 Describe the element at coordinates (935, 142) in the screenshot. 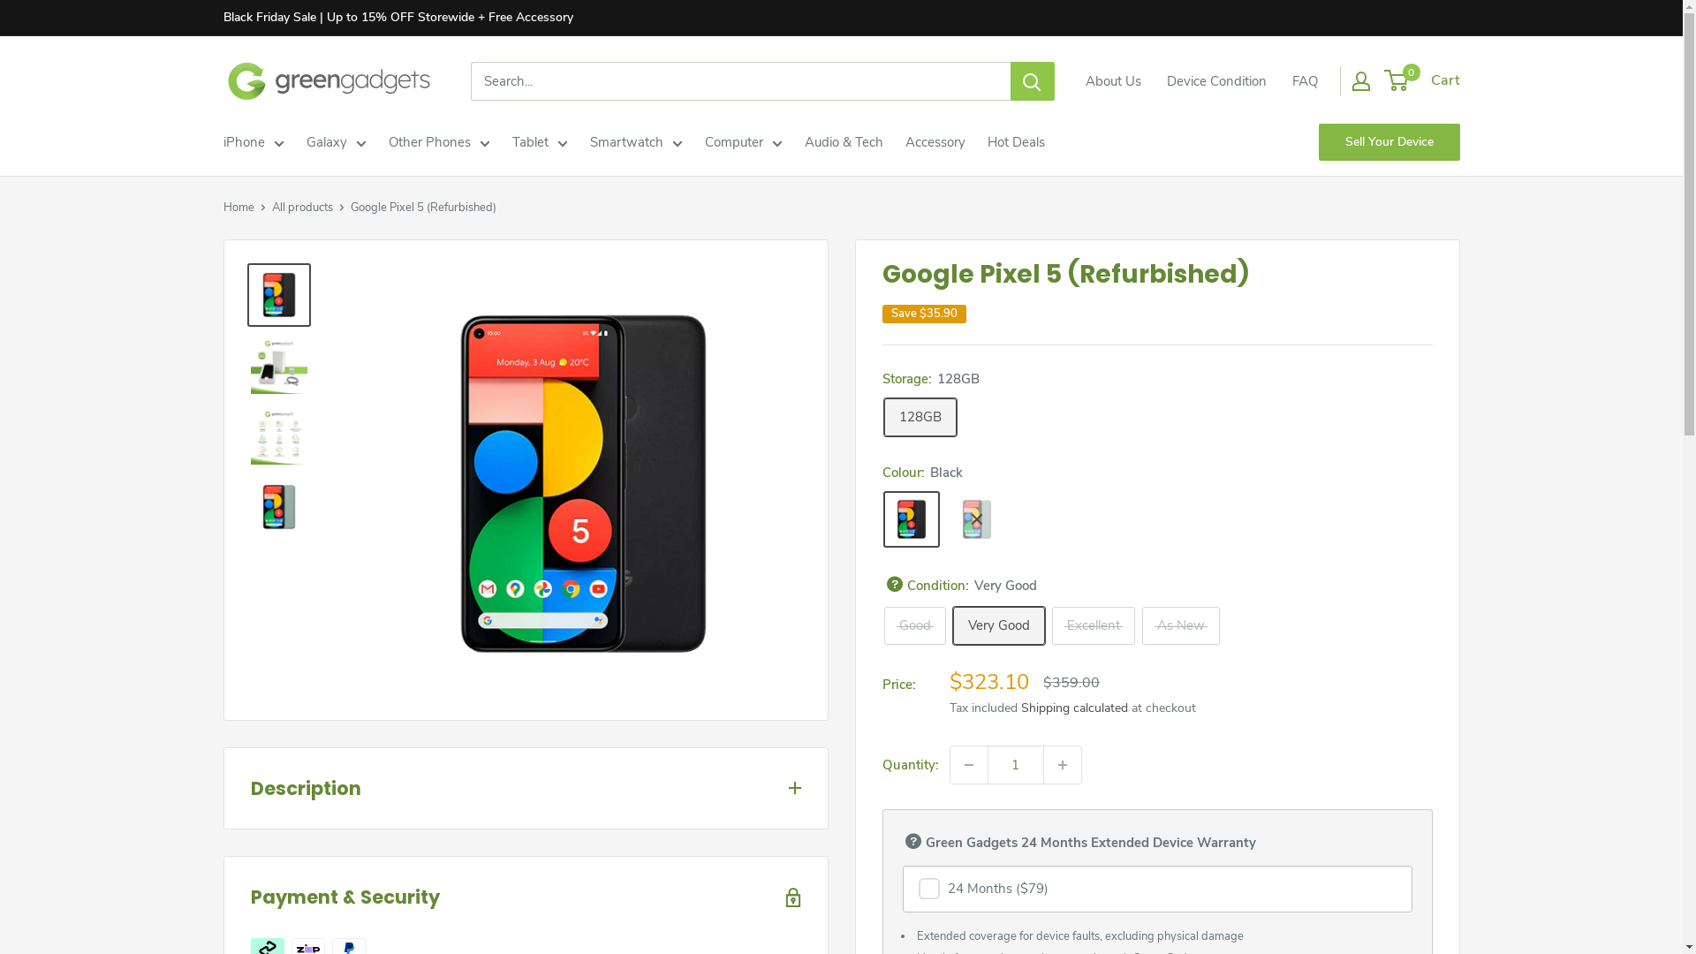

I see `Accessory` at that location.